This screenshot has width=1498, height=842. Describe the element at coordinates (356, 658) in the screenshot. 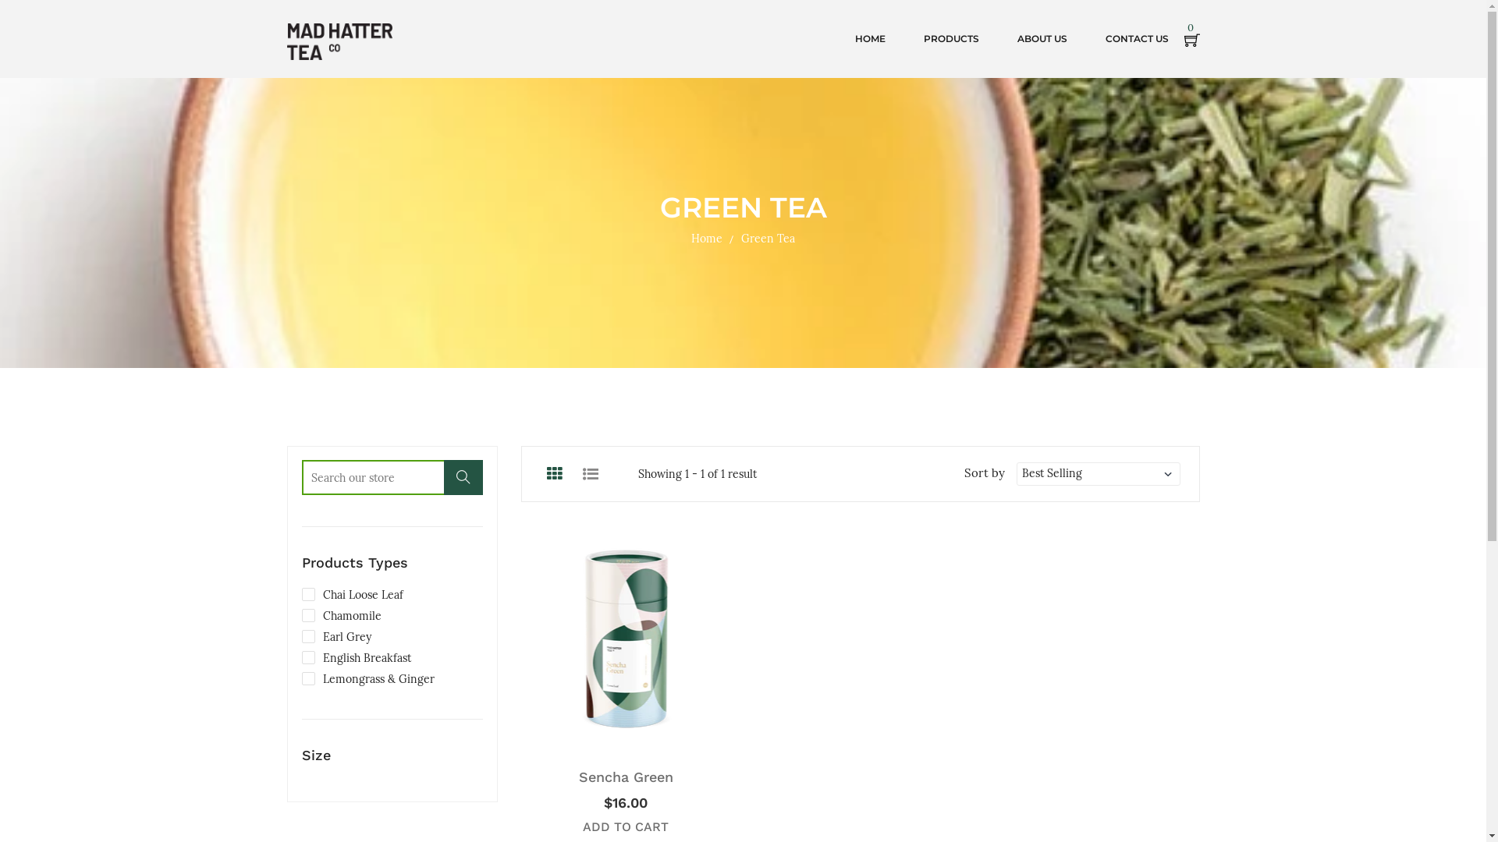

I see `English Breakfast` at that location.